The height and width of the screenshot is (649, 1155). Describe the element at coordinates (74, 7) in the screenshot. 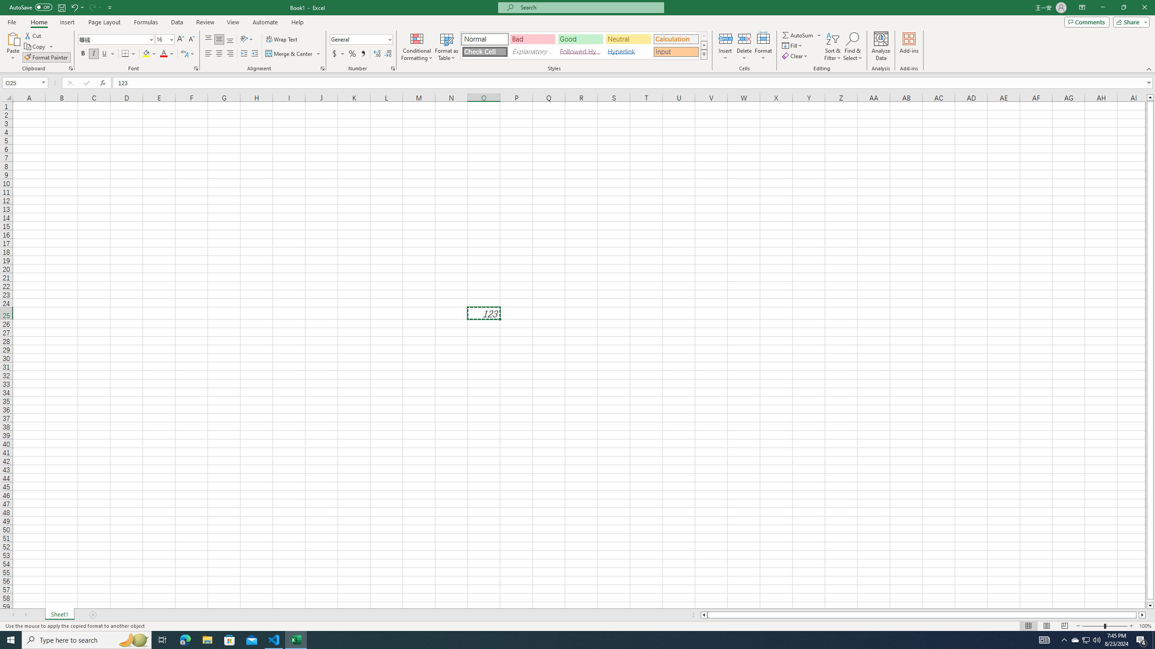

I see `Undo` at that location.